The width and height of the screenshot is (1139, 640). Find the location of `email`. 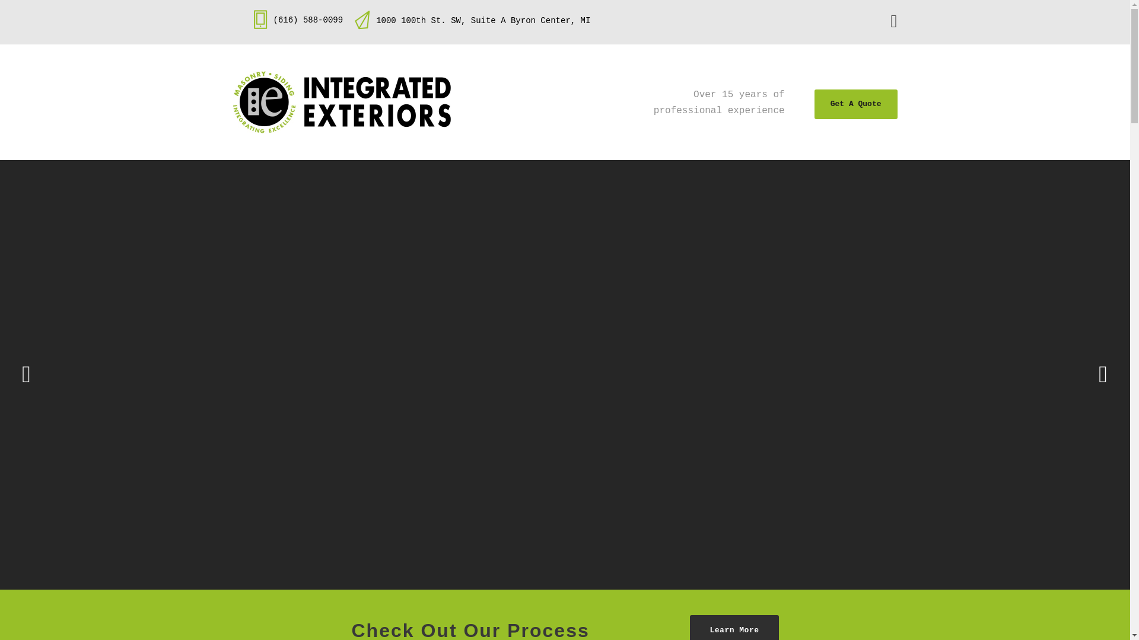

email is located at coordinates (893, 24).